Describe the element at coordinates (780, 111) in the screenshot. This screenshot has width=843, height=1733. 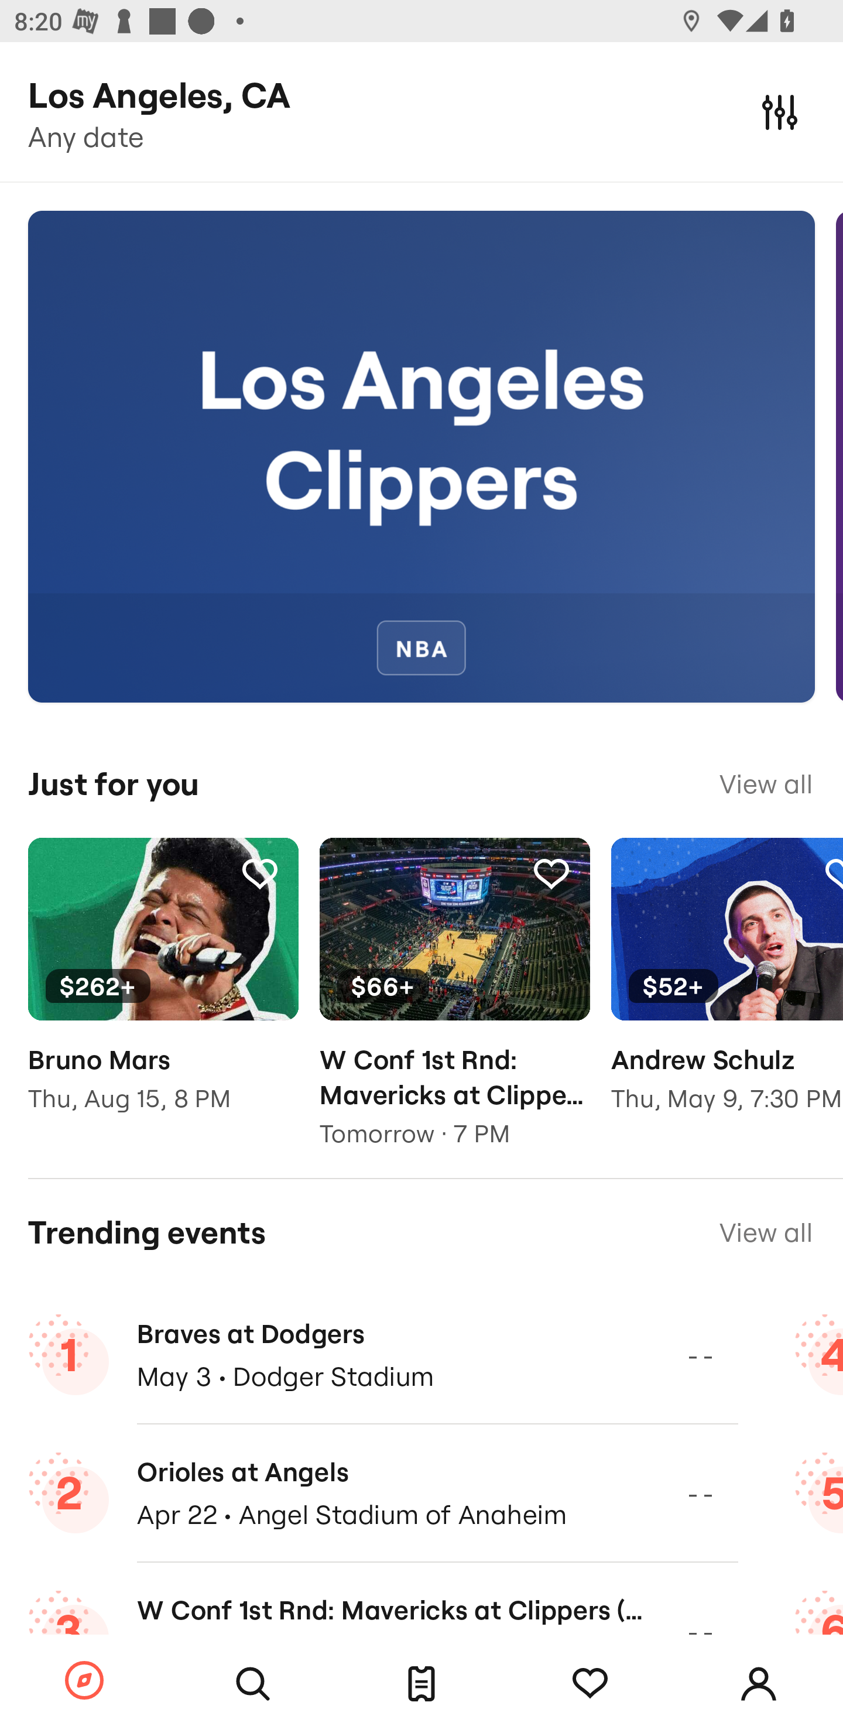
I see `Filters` at that location.